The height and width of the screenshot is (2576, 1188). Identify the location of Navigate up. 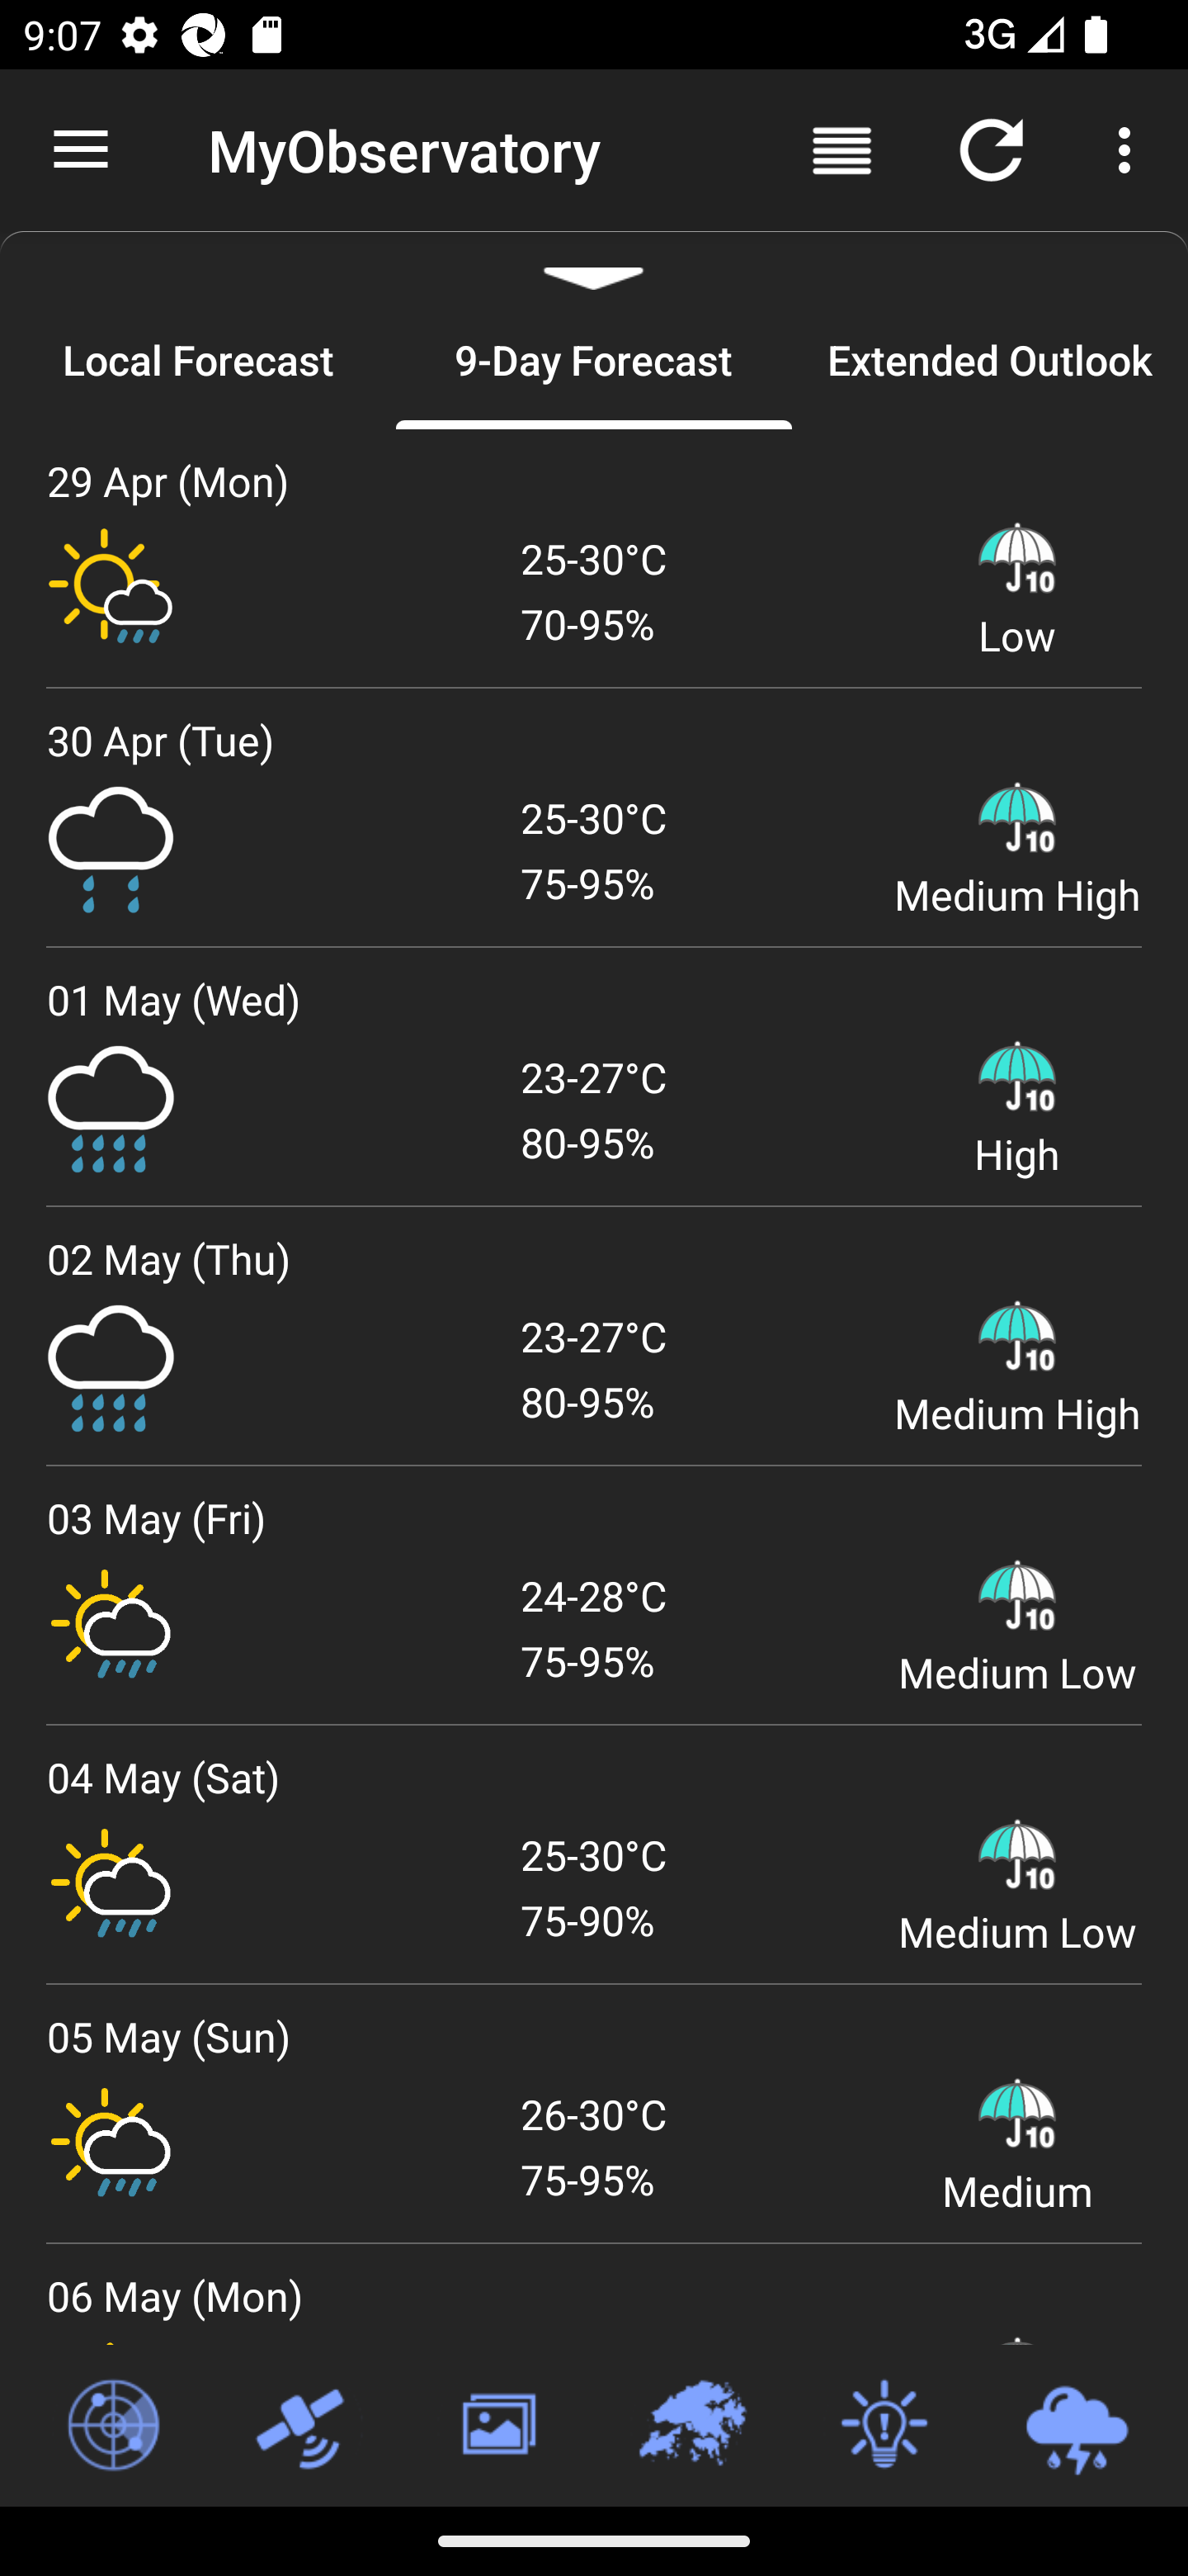
(81, 150).